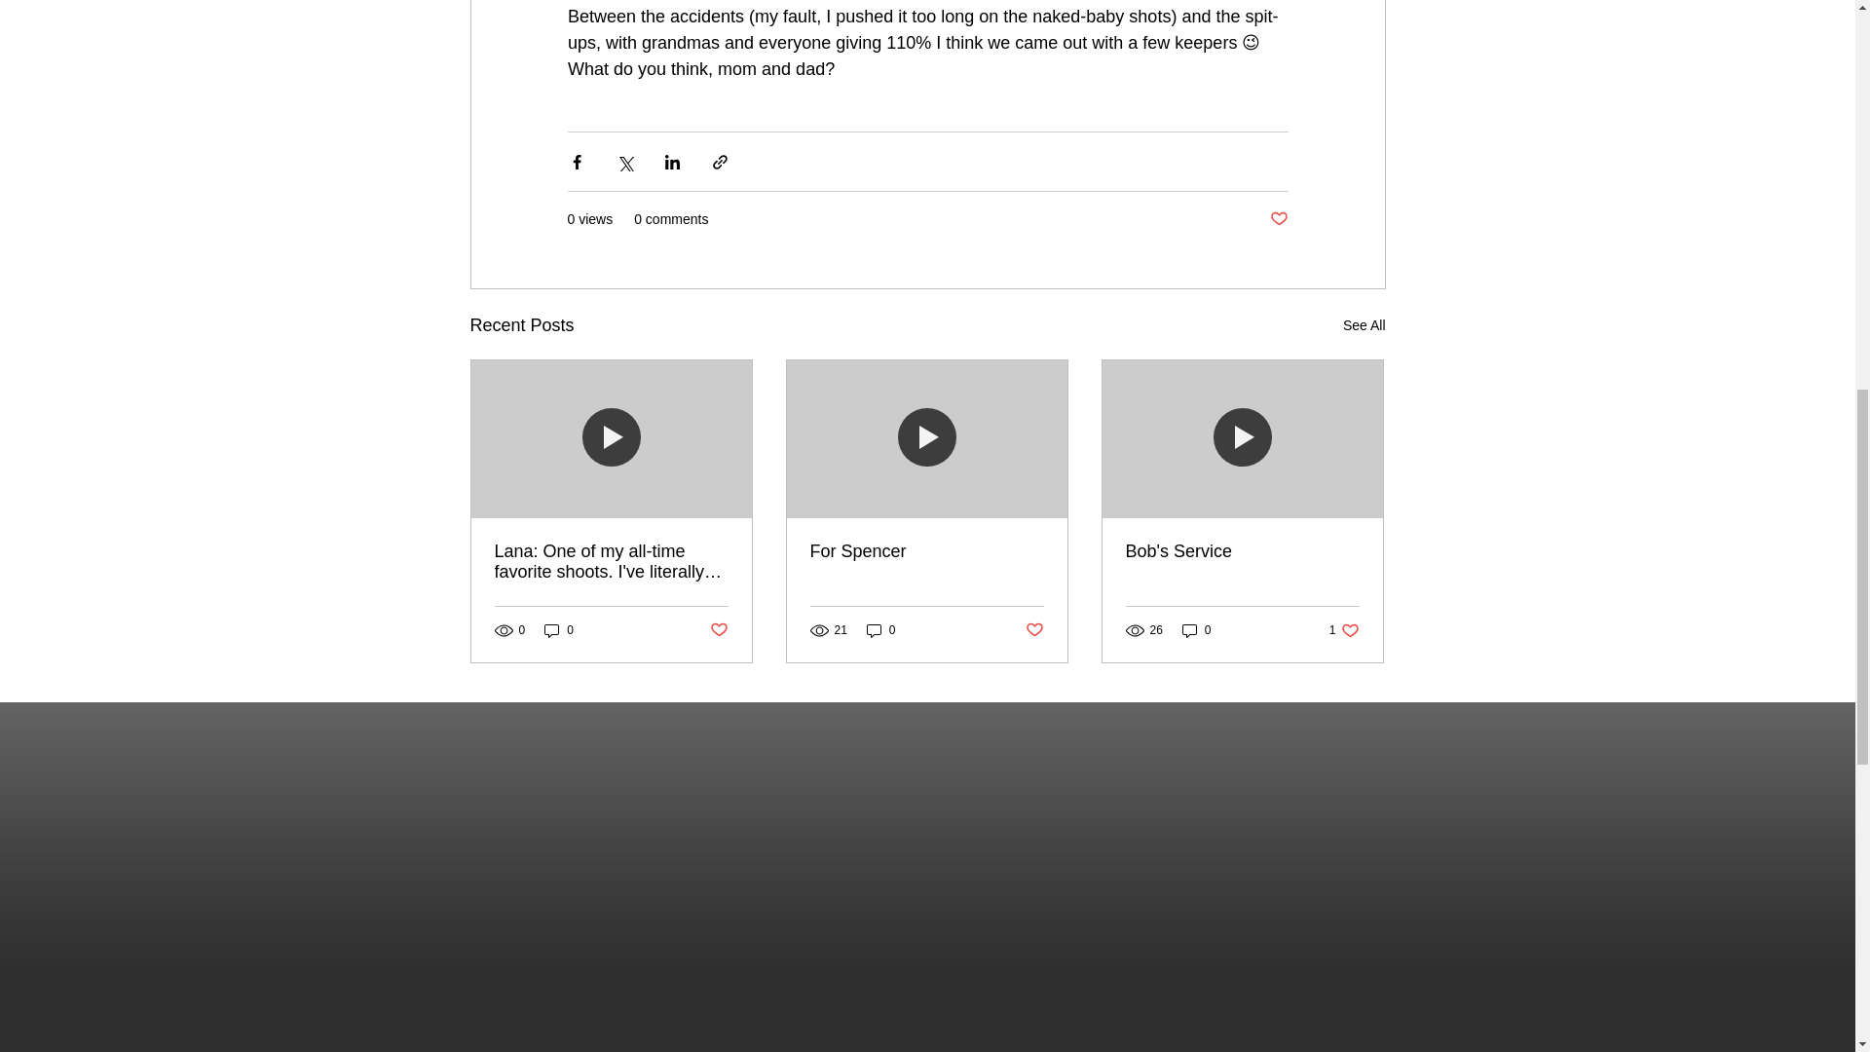  I want to click on Post not marked as liked, so click(1344, 630).